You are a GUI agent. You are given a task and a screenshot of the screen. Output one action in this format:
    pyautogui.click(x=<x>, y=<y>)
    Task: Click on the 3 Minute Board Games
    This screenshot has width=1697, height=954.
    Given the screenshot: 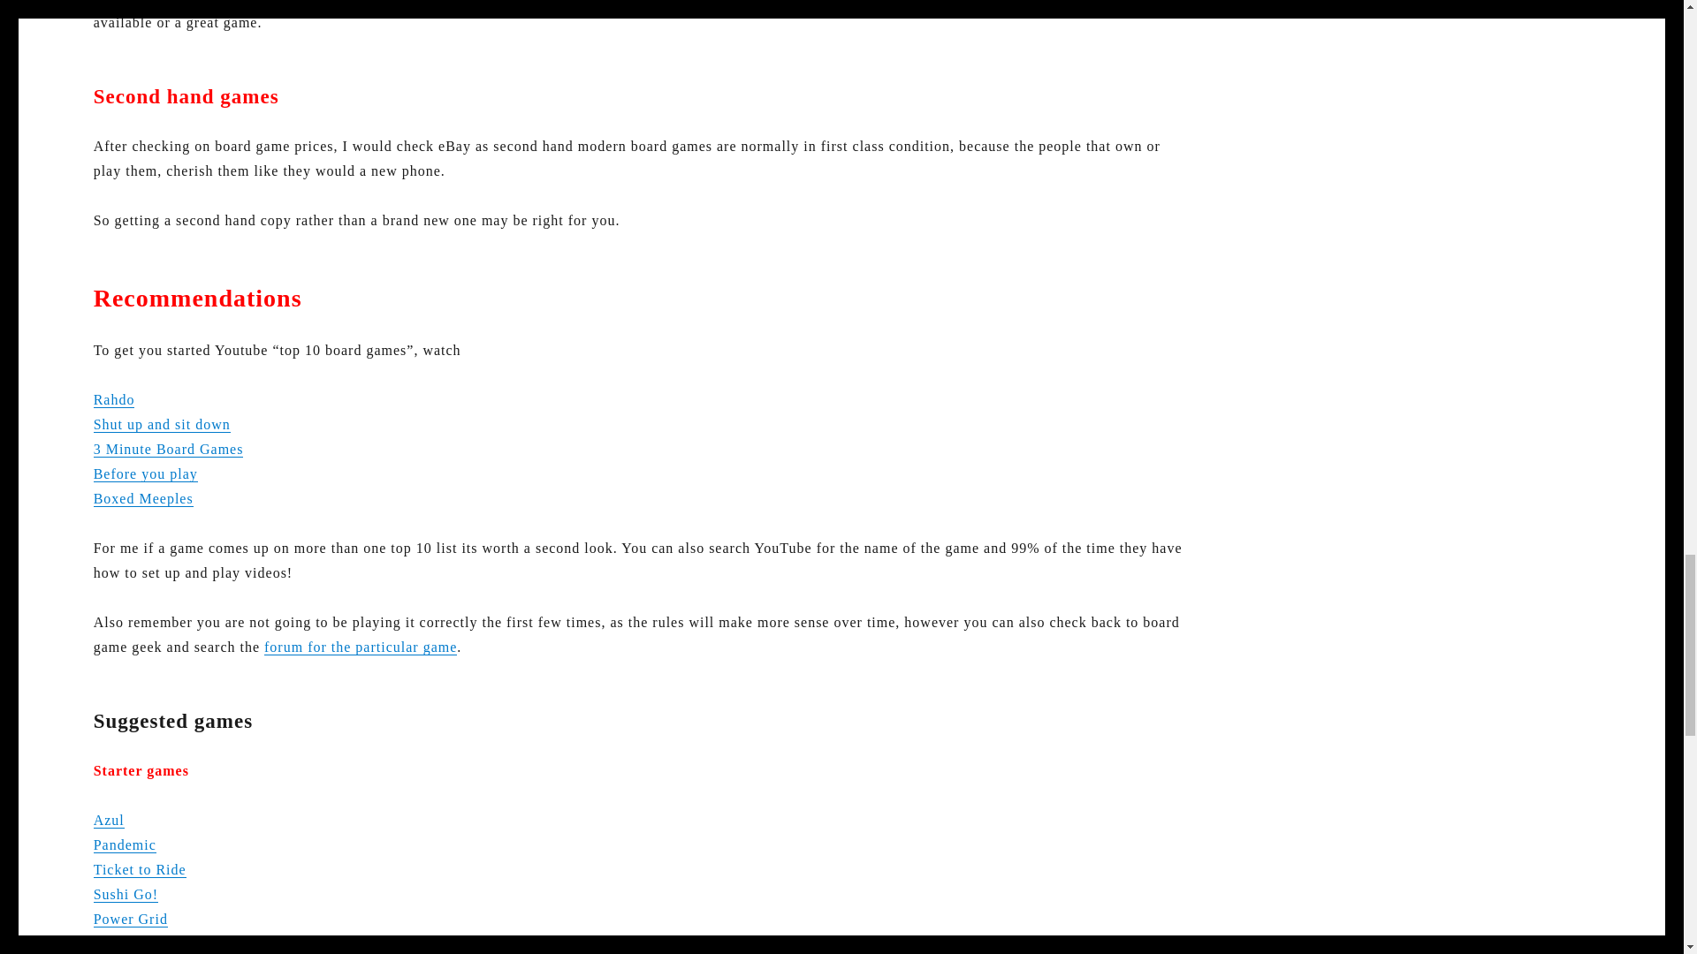 What is the action you would take?
    pyautogui.click(x=168, y=449)
    